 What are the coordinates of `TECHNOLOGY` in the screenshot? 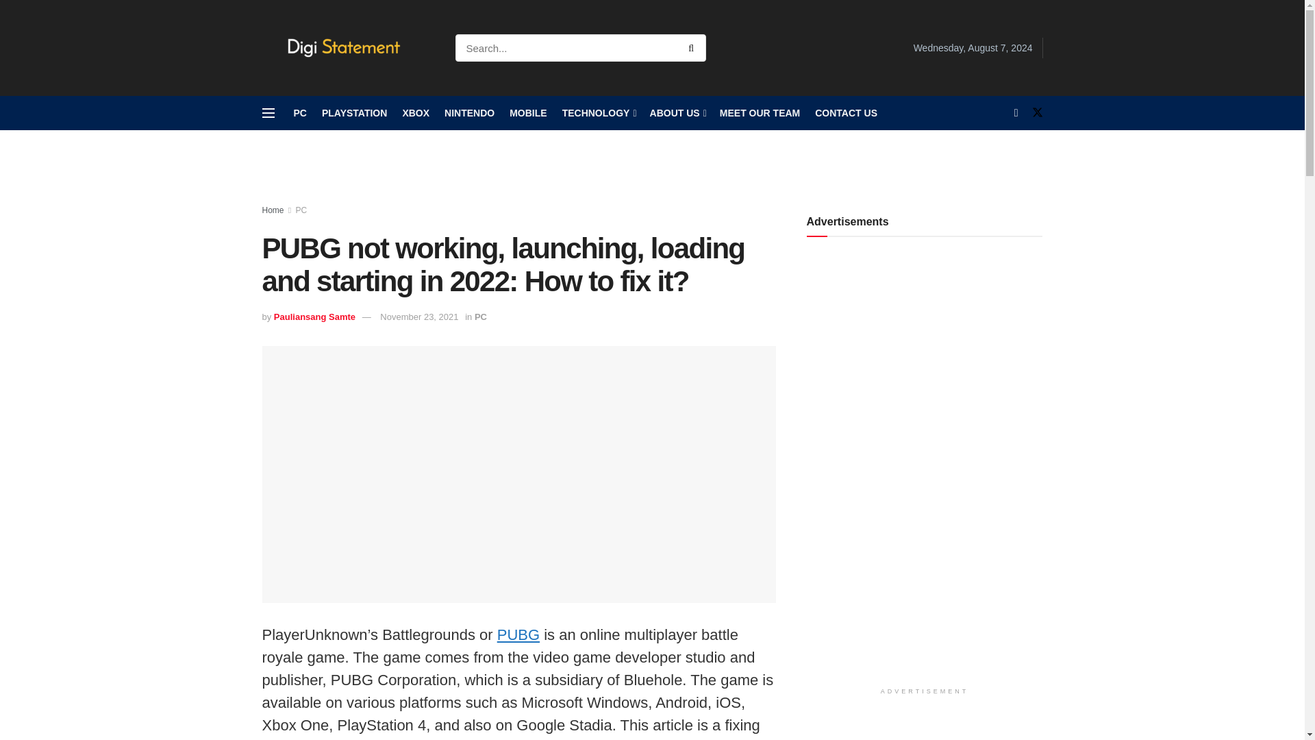 It's located at (599, 113).